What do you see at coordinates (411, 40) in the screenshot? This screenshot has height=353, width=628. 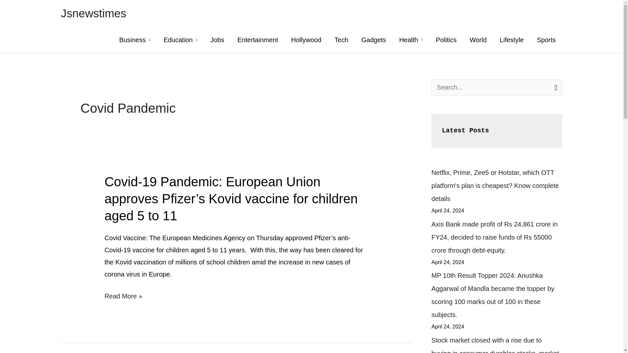 I see `Health` at bounding box center [411, 40].